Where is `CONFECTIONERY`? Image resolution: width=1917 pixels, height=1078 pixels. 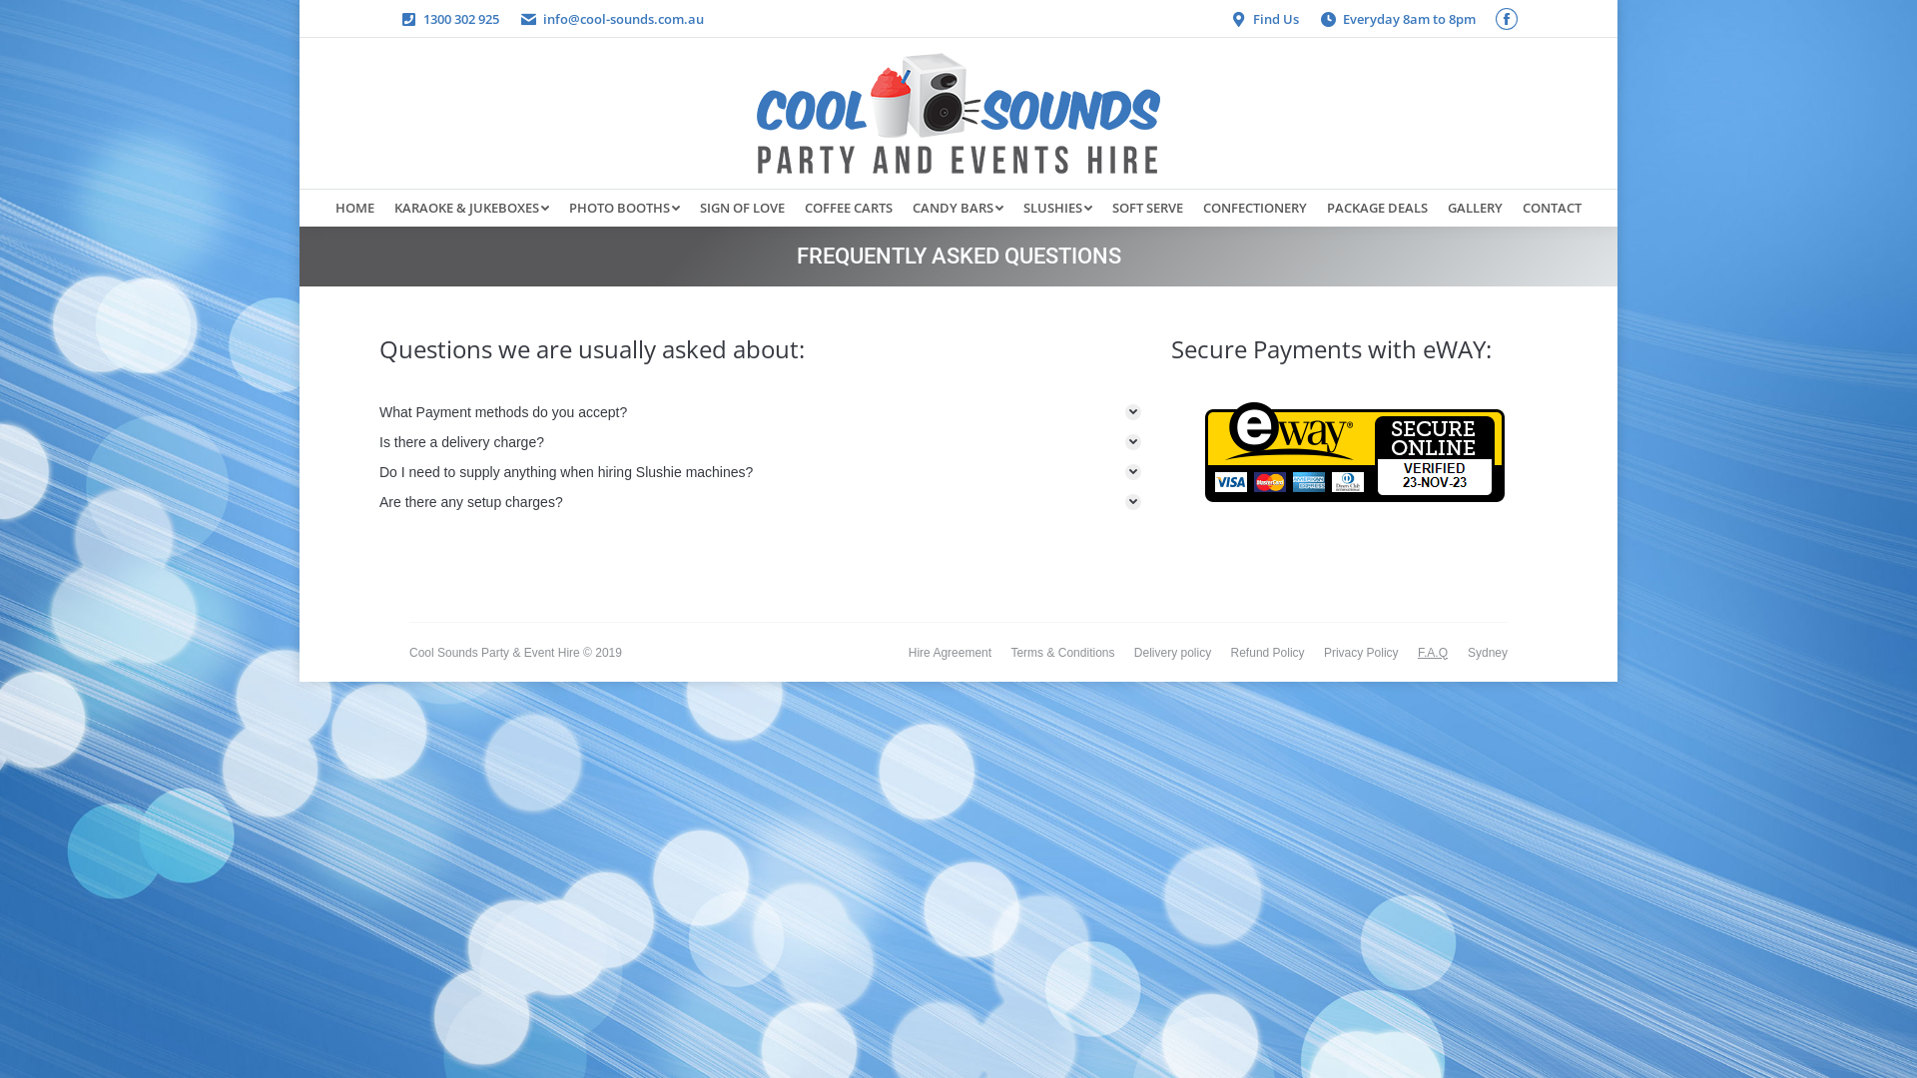
CONFECTIONERY is located at coordinates (1255, 208).